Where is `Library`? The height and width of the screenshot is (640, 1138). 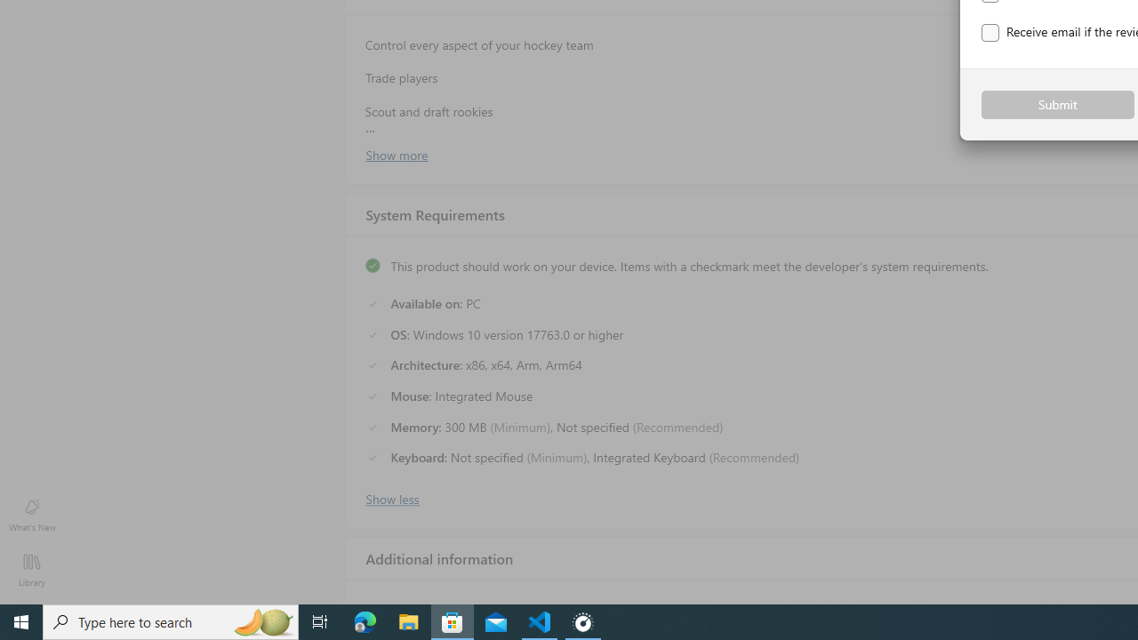 Library is located at coordinates (32, 569).